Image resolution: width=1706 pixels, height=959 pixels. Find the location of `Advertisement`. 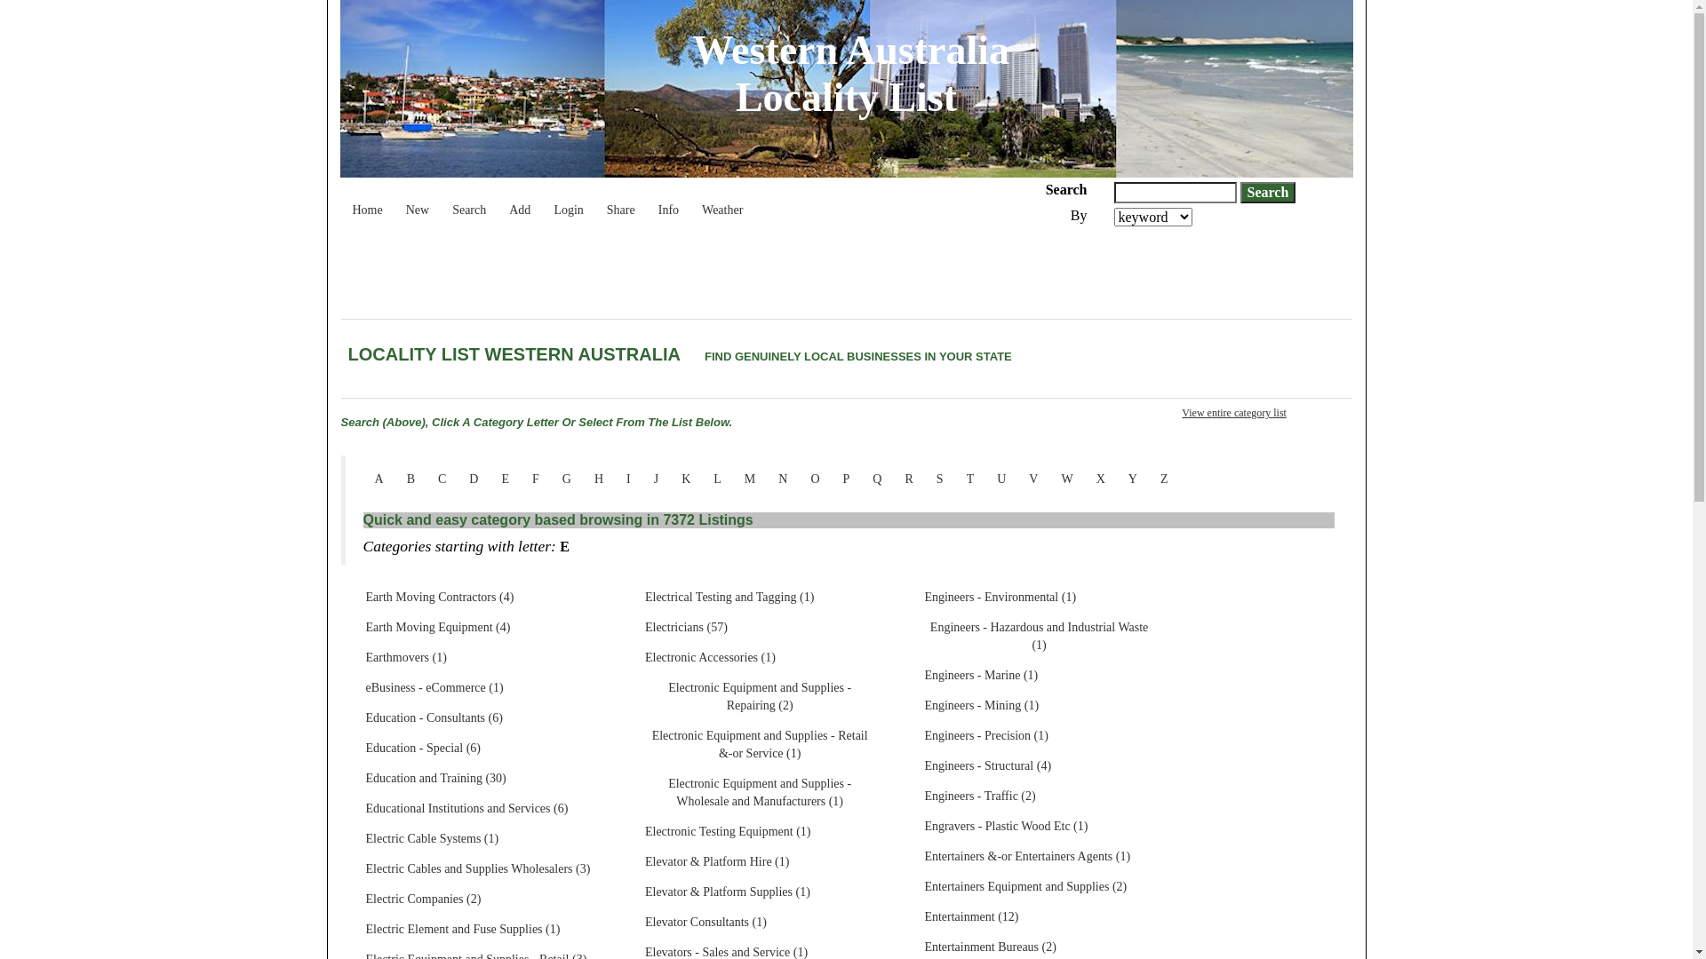

Advertisement is located at coordinates (665, 275).